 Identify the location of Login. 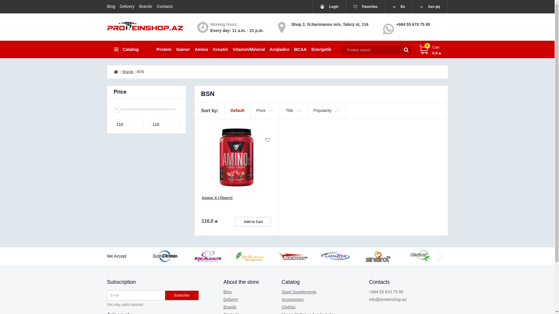
(330, 7).